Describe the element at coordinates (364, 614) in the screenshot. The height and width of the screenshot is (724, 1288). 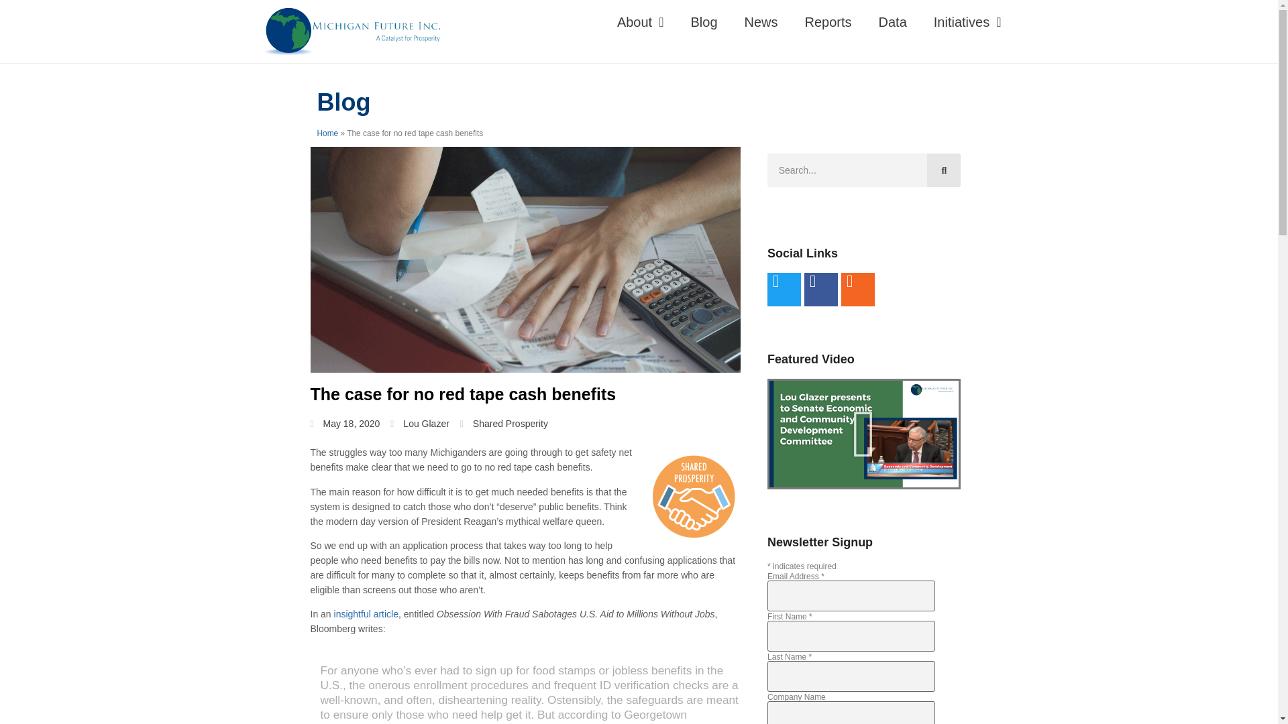
I see `insightful article` at that location.